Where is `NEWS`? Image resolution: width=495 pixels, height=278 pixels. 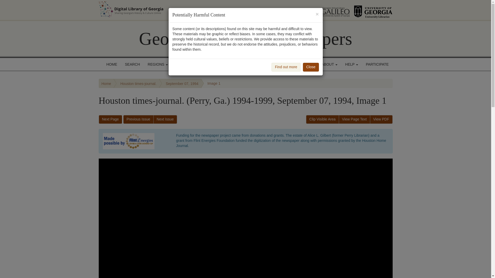 NEWS is located at coordinates (307, 64).